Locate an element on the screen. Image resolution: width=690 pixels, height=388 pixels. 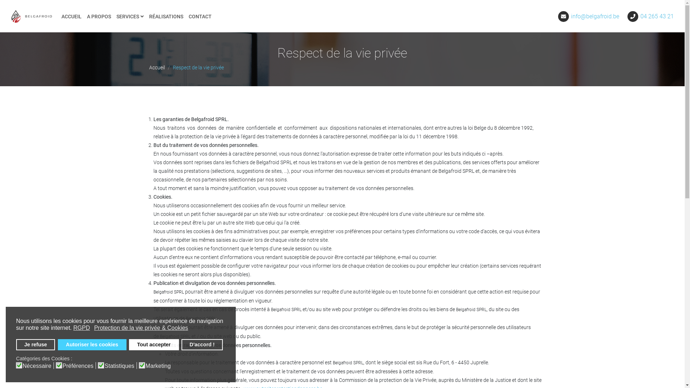
CONTACT is located at coordinates (200, 17).